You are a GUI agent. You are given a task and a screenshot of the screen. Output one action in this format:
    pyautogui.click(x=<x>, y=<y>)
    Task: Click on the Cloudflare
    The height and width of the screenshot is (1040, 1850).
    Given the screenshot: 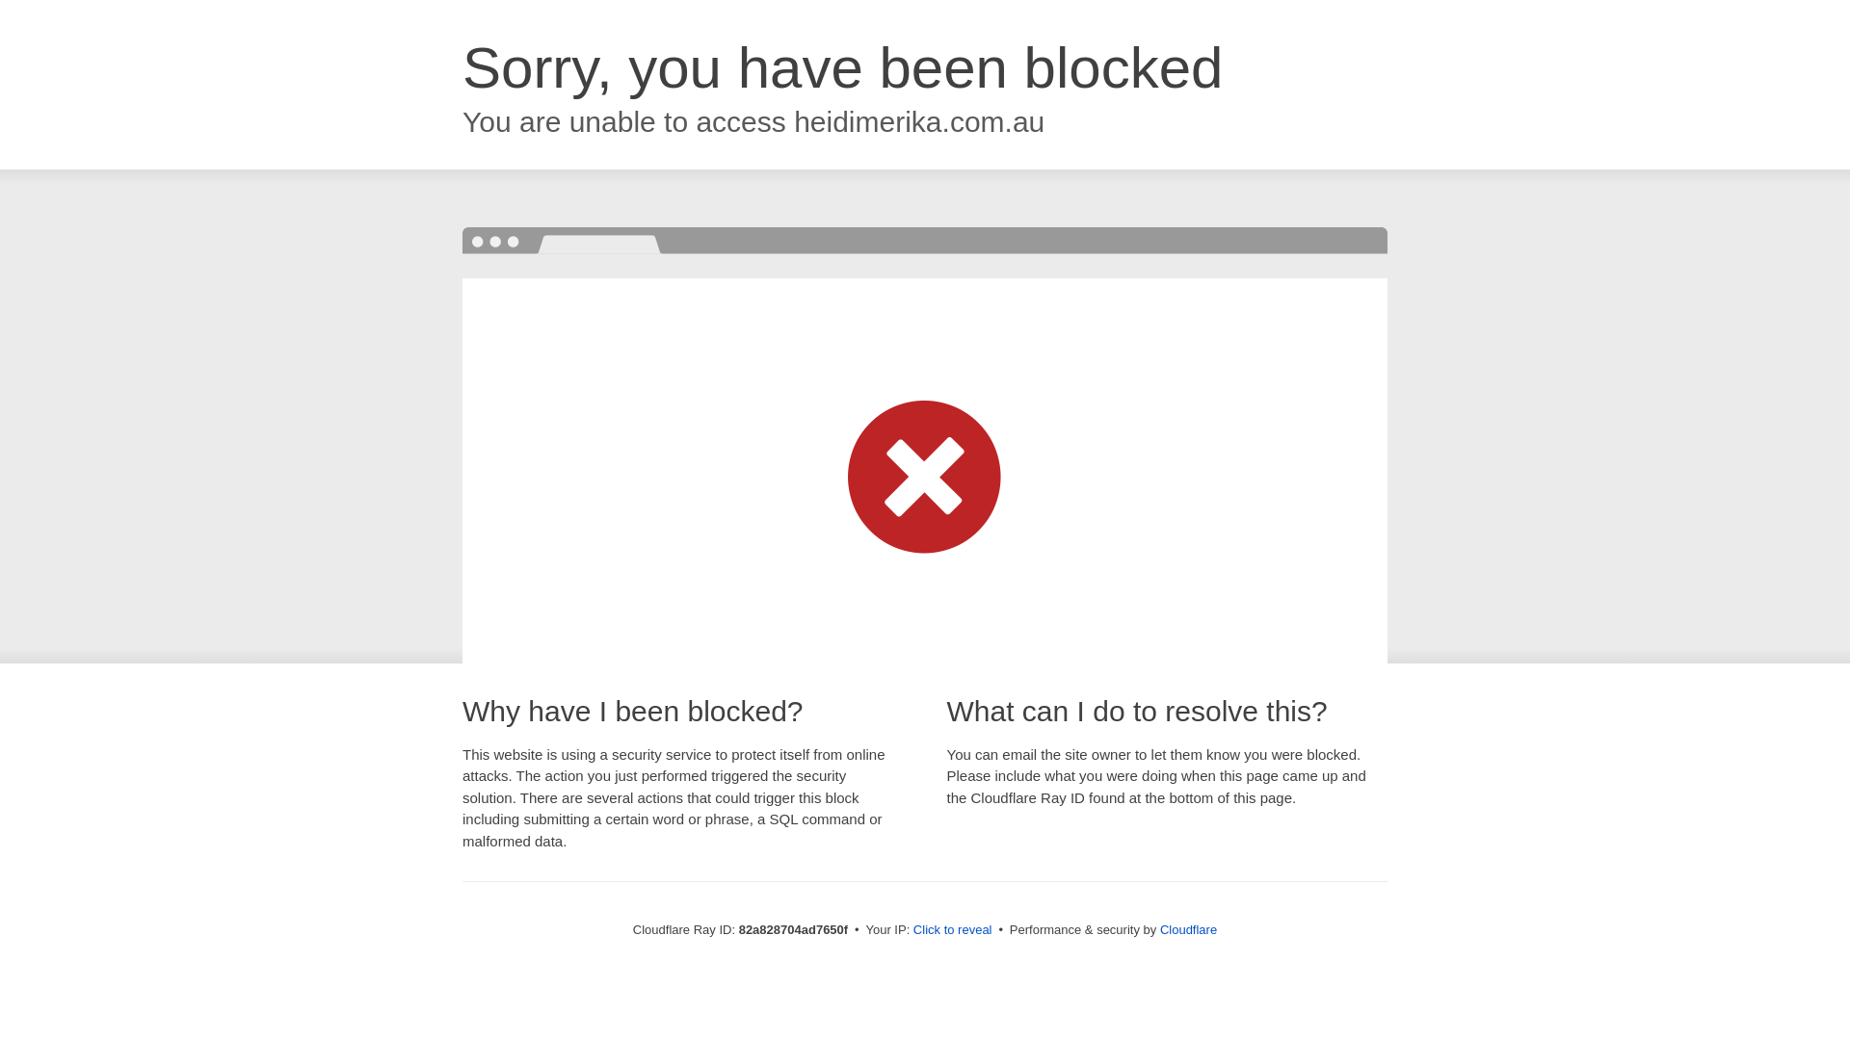 What is the action you would take?
    pyautogui.click(x=1189, y=930)
    